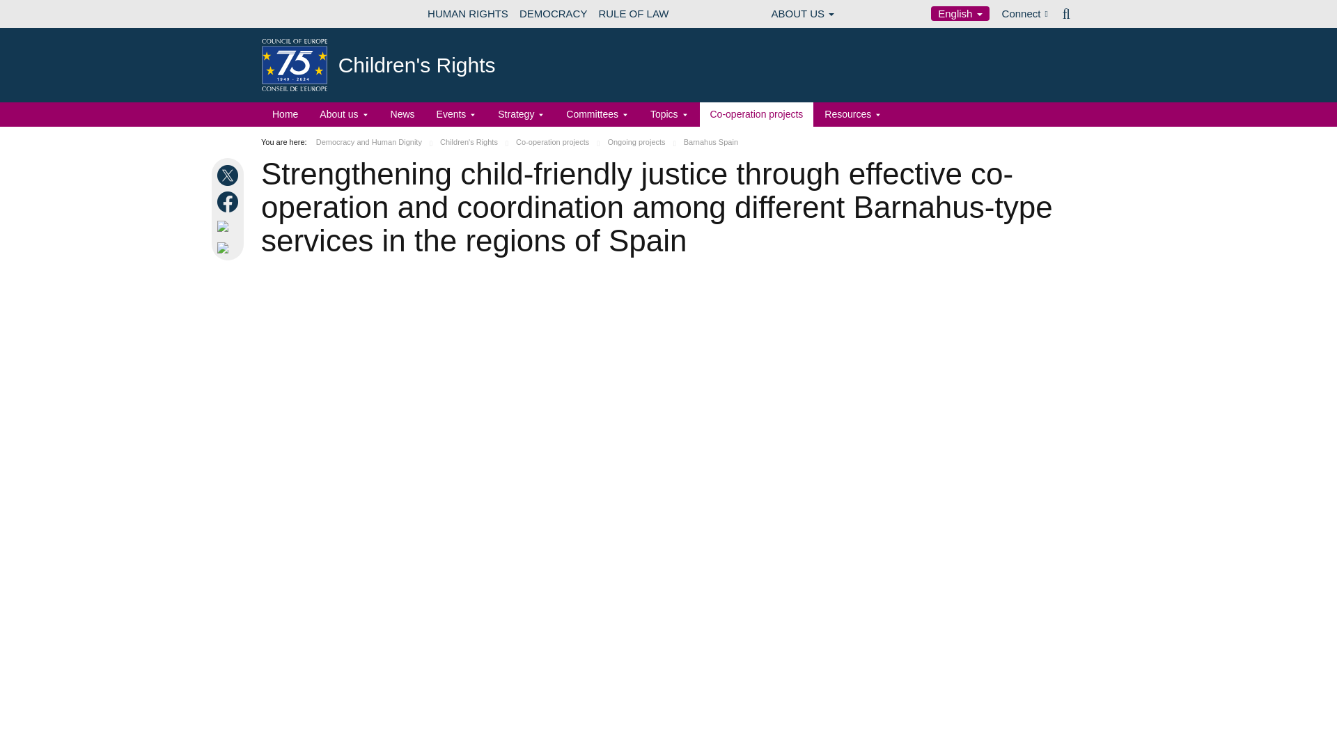 The height and width of the screenshot is (752, 1337). Describe the element at coordinates (230, 202) in the screenshot. I see `Share on Facebook` at that location.